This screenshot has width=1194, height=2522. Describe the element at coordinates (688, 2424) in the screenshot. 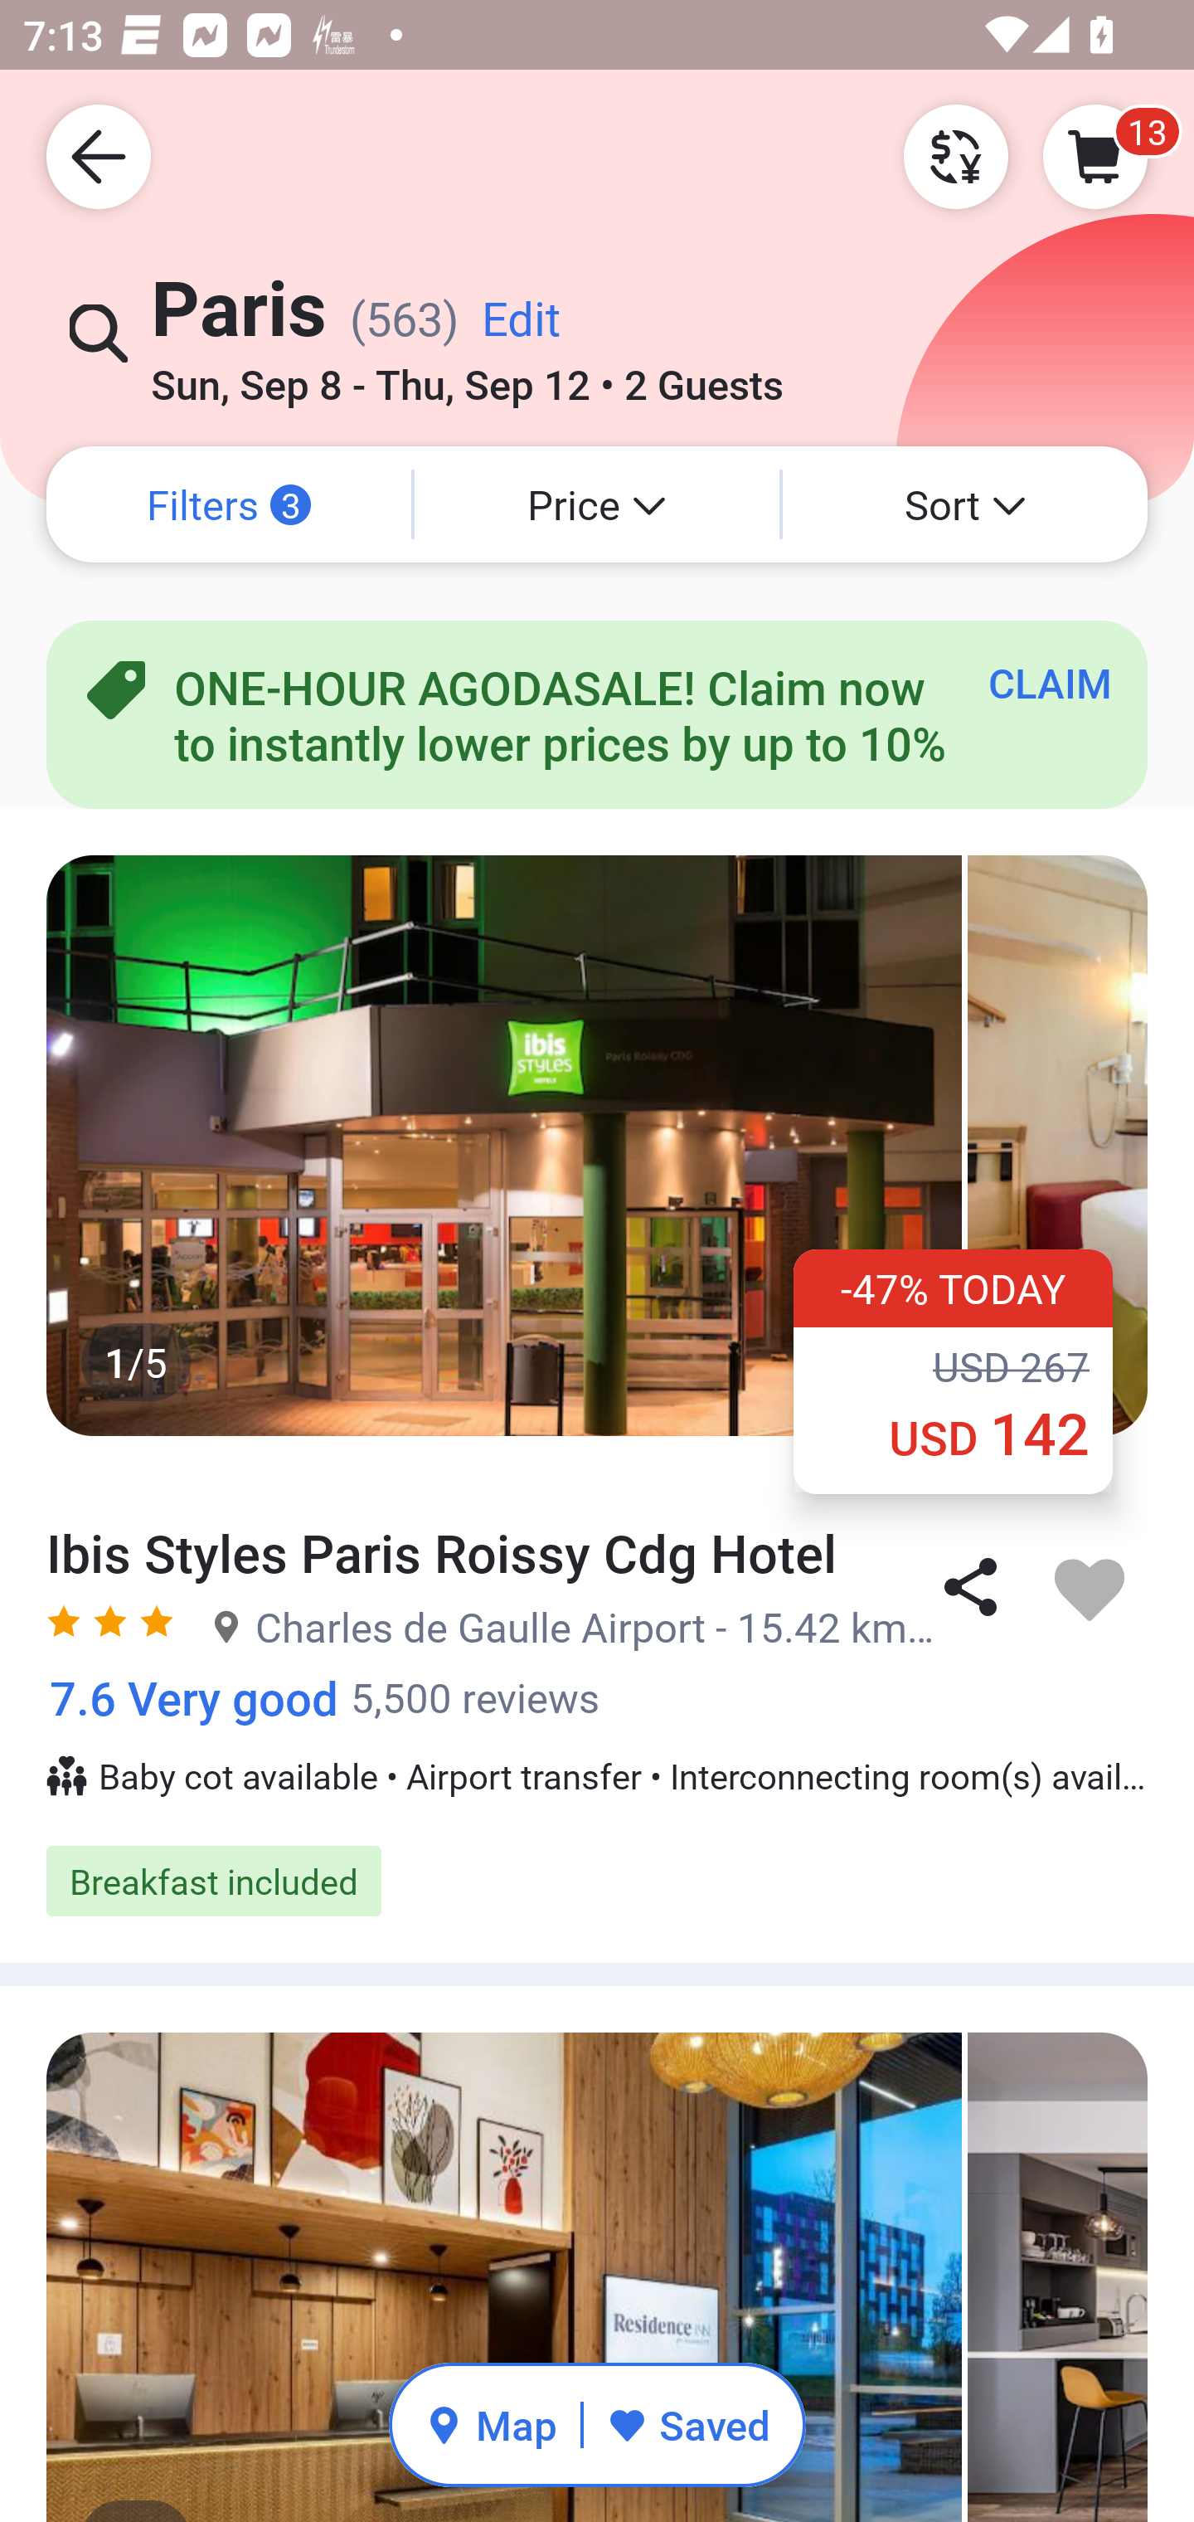

I see `Saved` at that location.